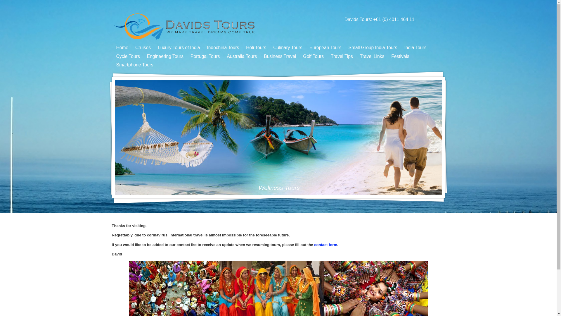 This screenshot has height=316, width=561. What do you see at coordinates (420, 19) in the screenshot?
I see `Facebook` at bounding box center [420, 19].